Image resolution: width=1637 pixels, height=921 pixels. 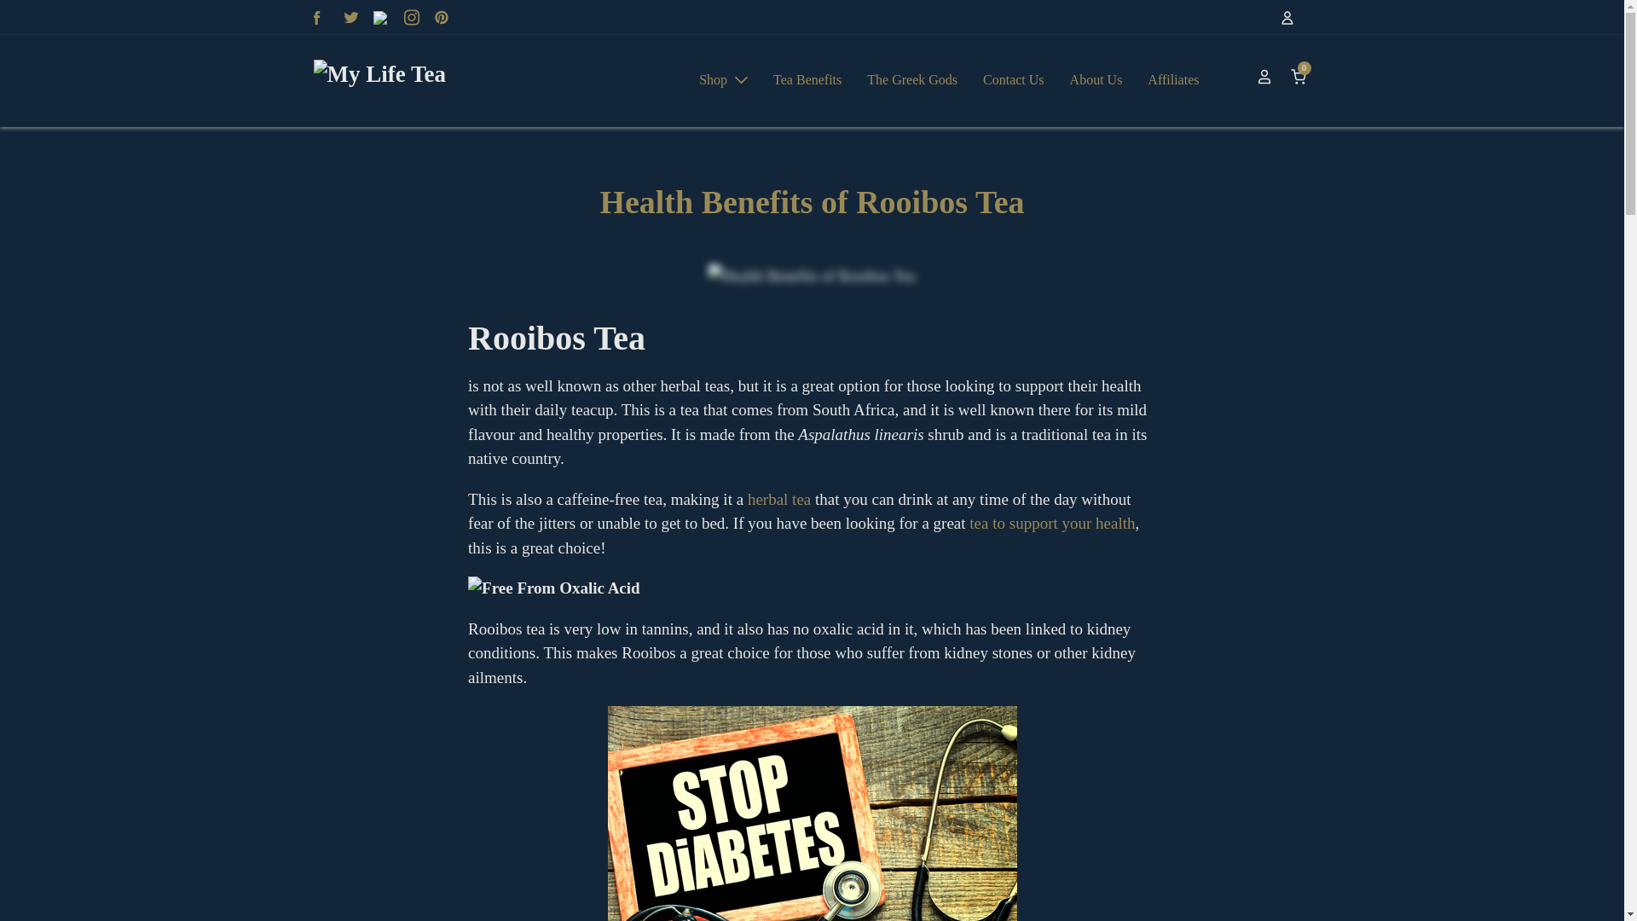 I want to click on About Us, so click(x=1096, y=80).